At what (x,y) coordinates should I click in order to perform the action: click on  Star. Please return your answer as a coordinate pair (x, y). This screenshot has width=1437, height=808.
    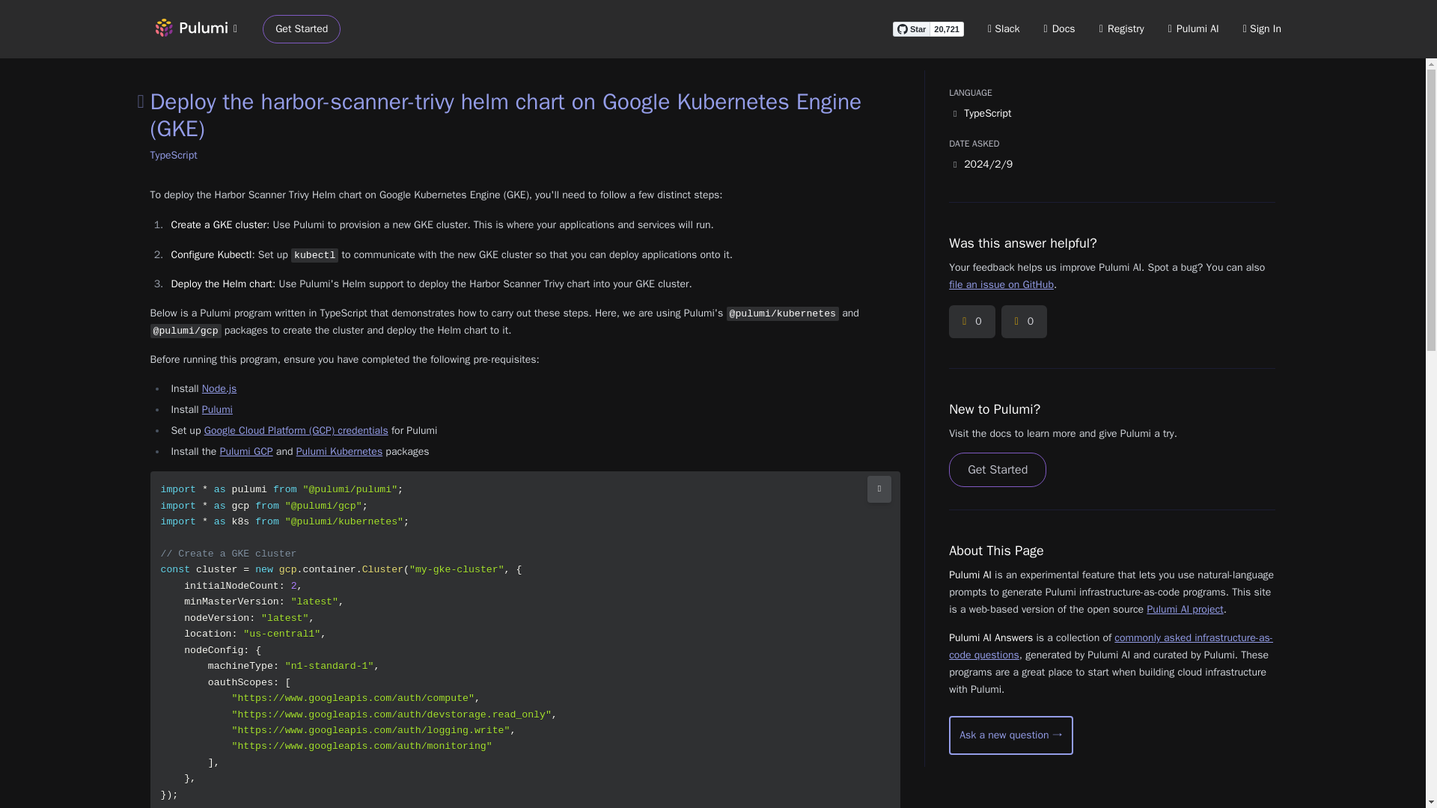
    Looking at the image, I should click on (911, 28).